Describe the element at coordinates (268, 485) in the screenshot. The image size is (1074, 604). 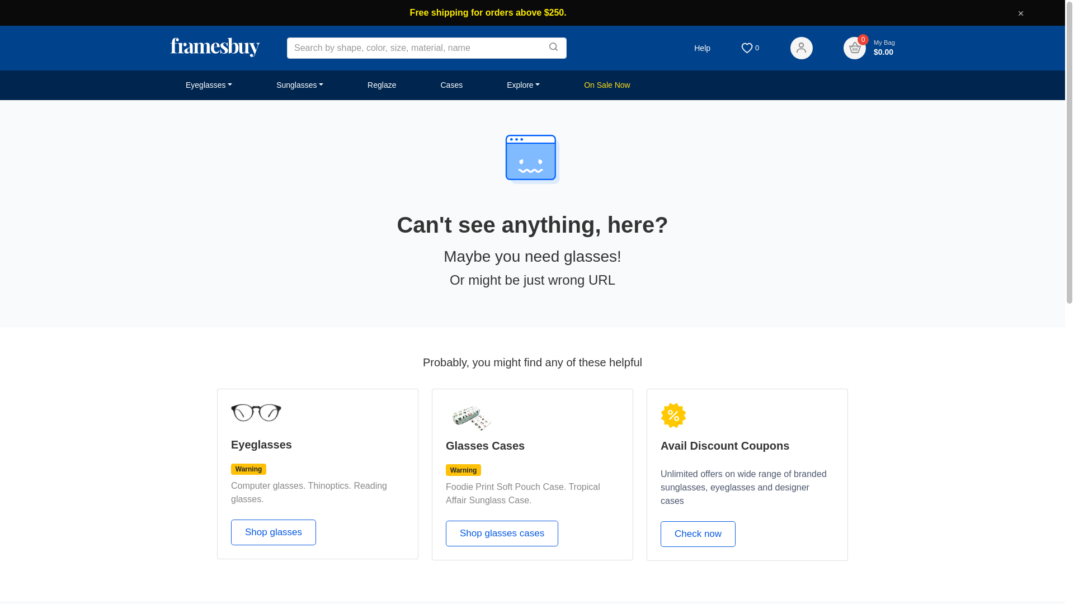
I see `Computer glasses.` at that location.